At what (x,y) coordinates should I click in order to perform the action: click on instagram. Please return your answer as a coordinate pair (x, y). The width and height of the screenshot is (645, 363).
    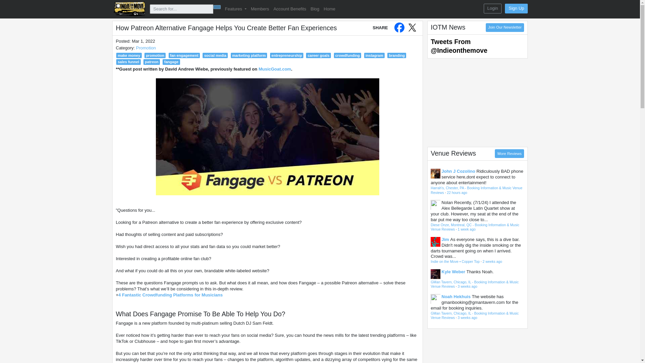
    Looking at the image, I should click on (375, 55).